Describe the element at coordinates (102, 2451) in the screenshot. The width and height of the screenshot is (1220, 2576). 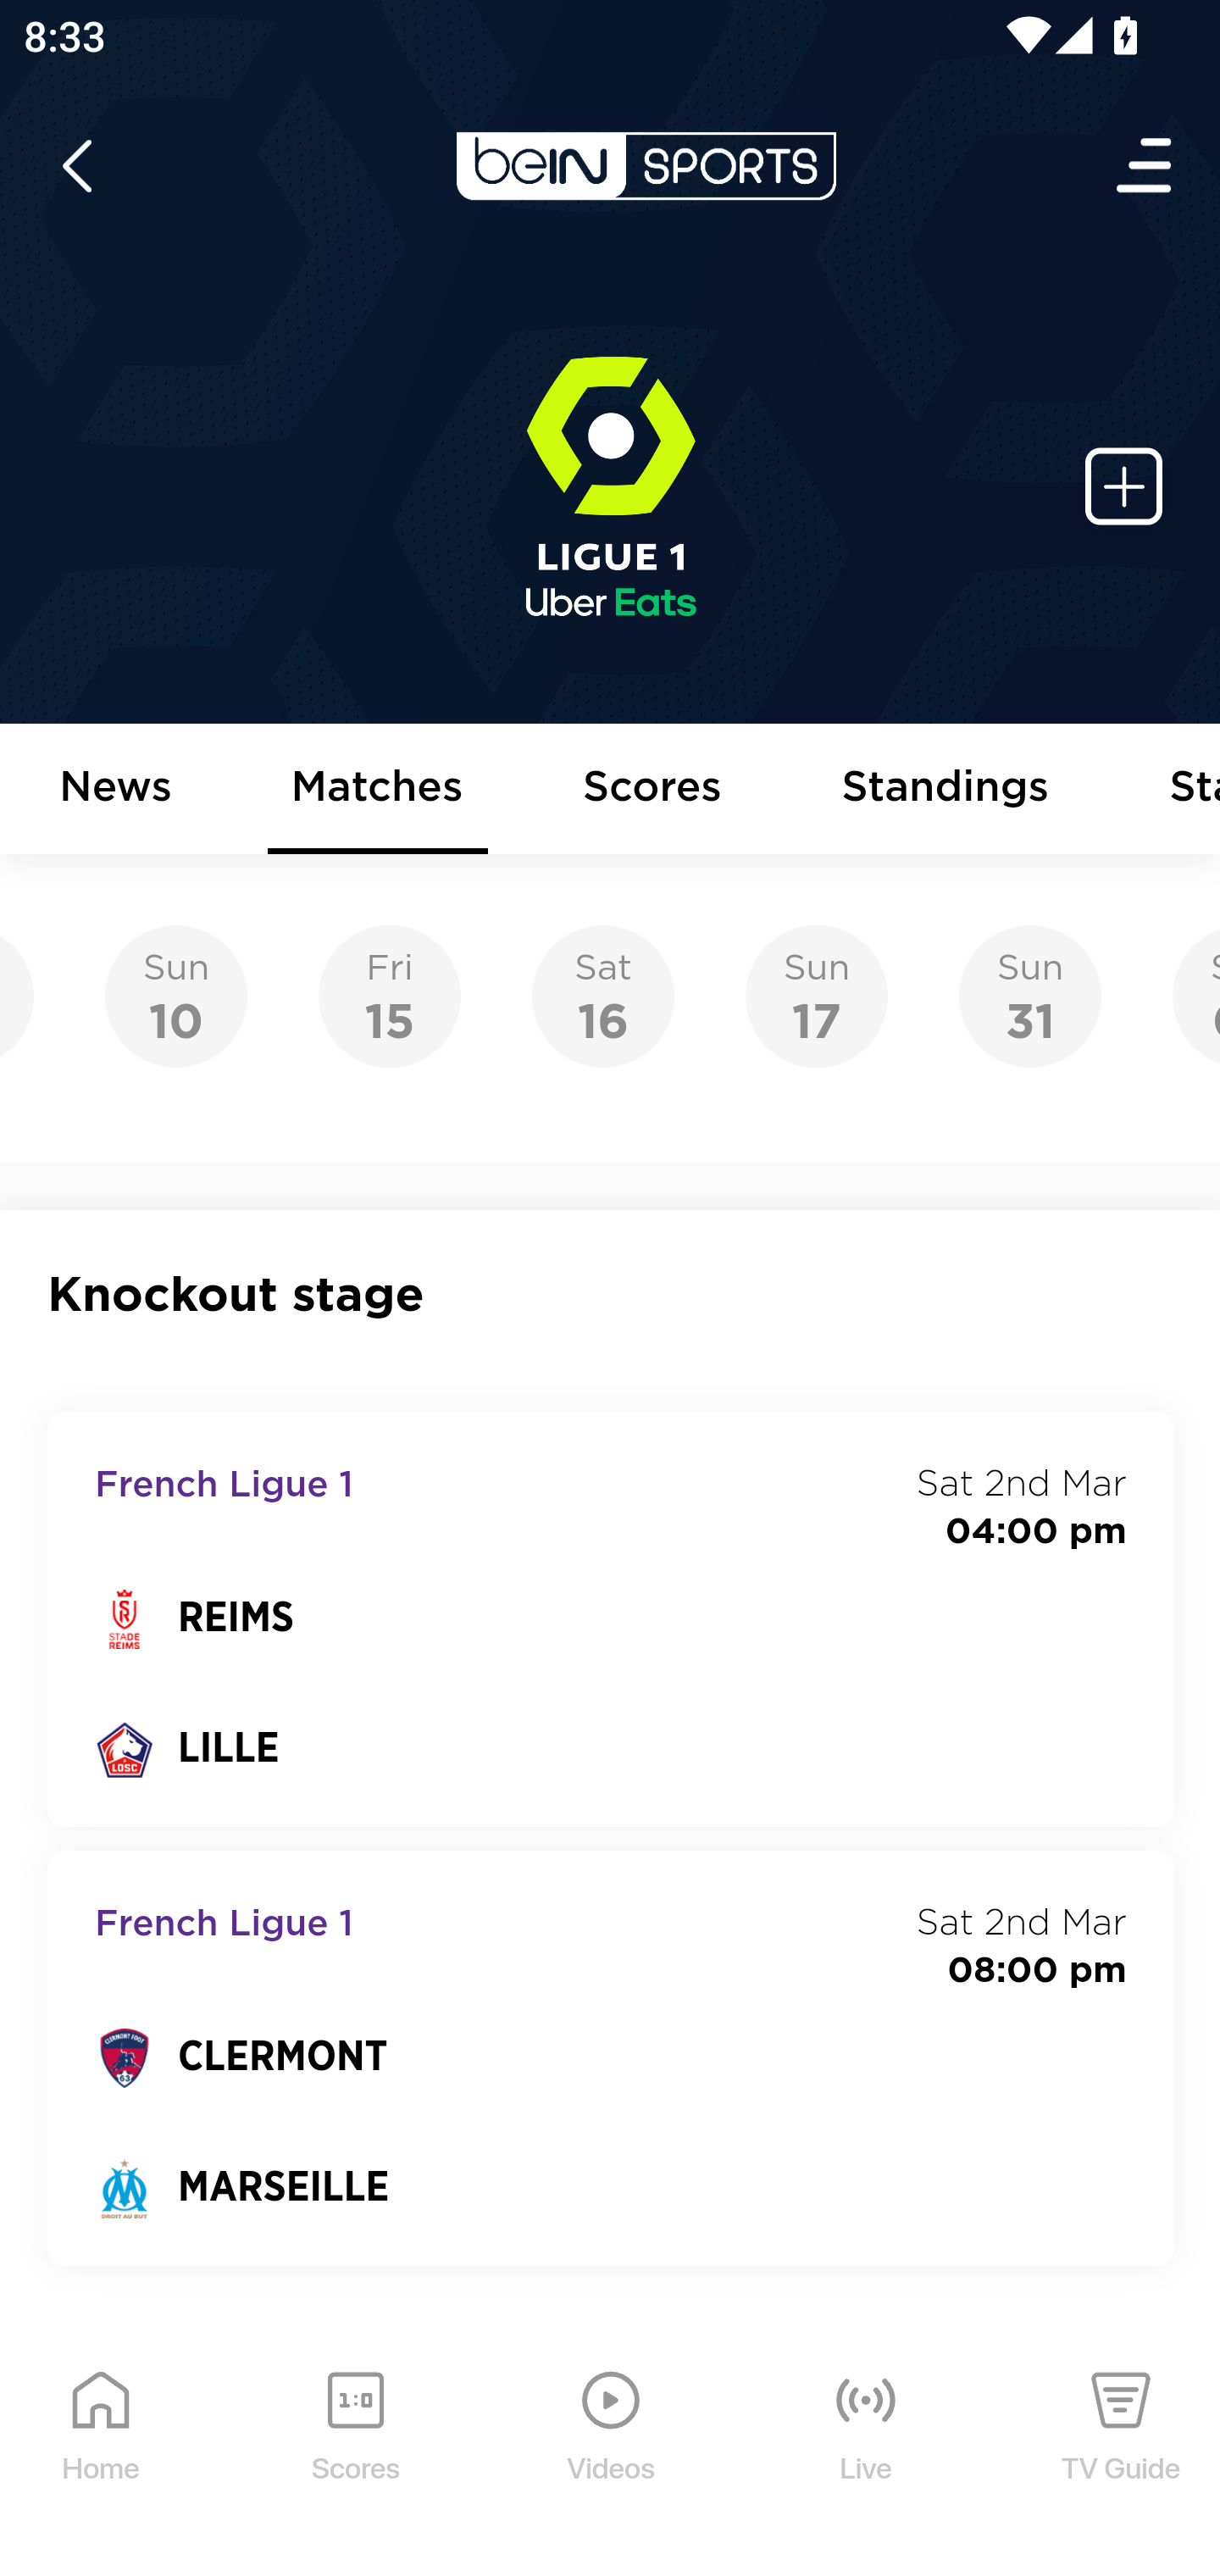
I see `Home Home Icon Home` at that location.